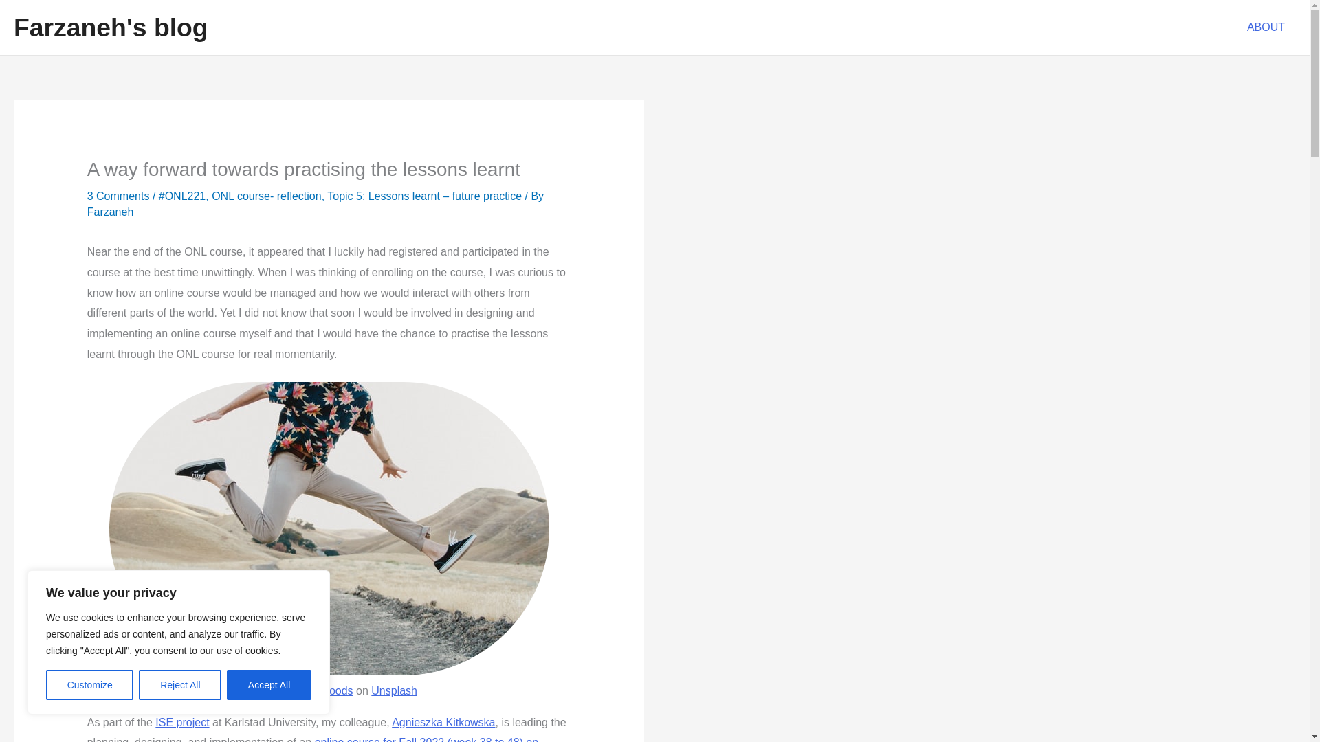 The width and height of the screenshot is (1320, 742). I want to click on ONL course- reflection, so click(265, 195).